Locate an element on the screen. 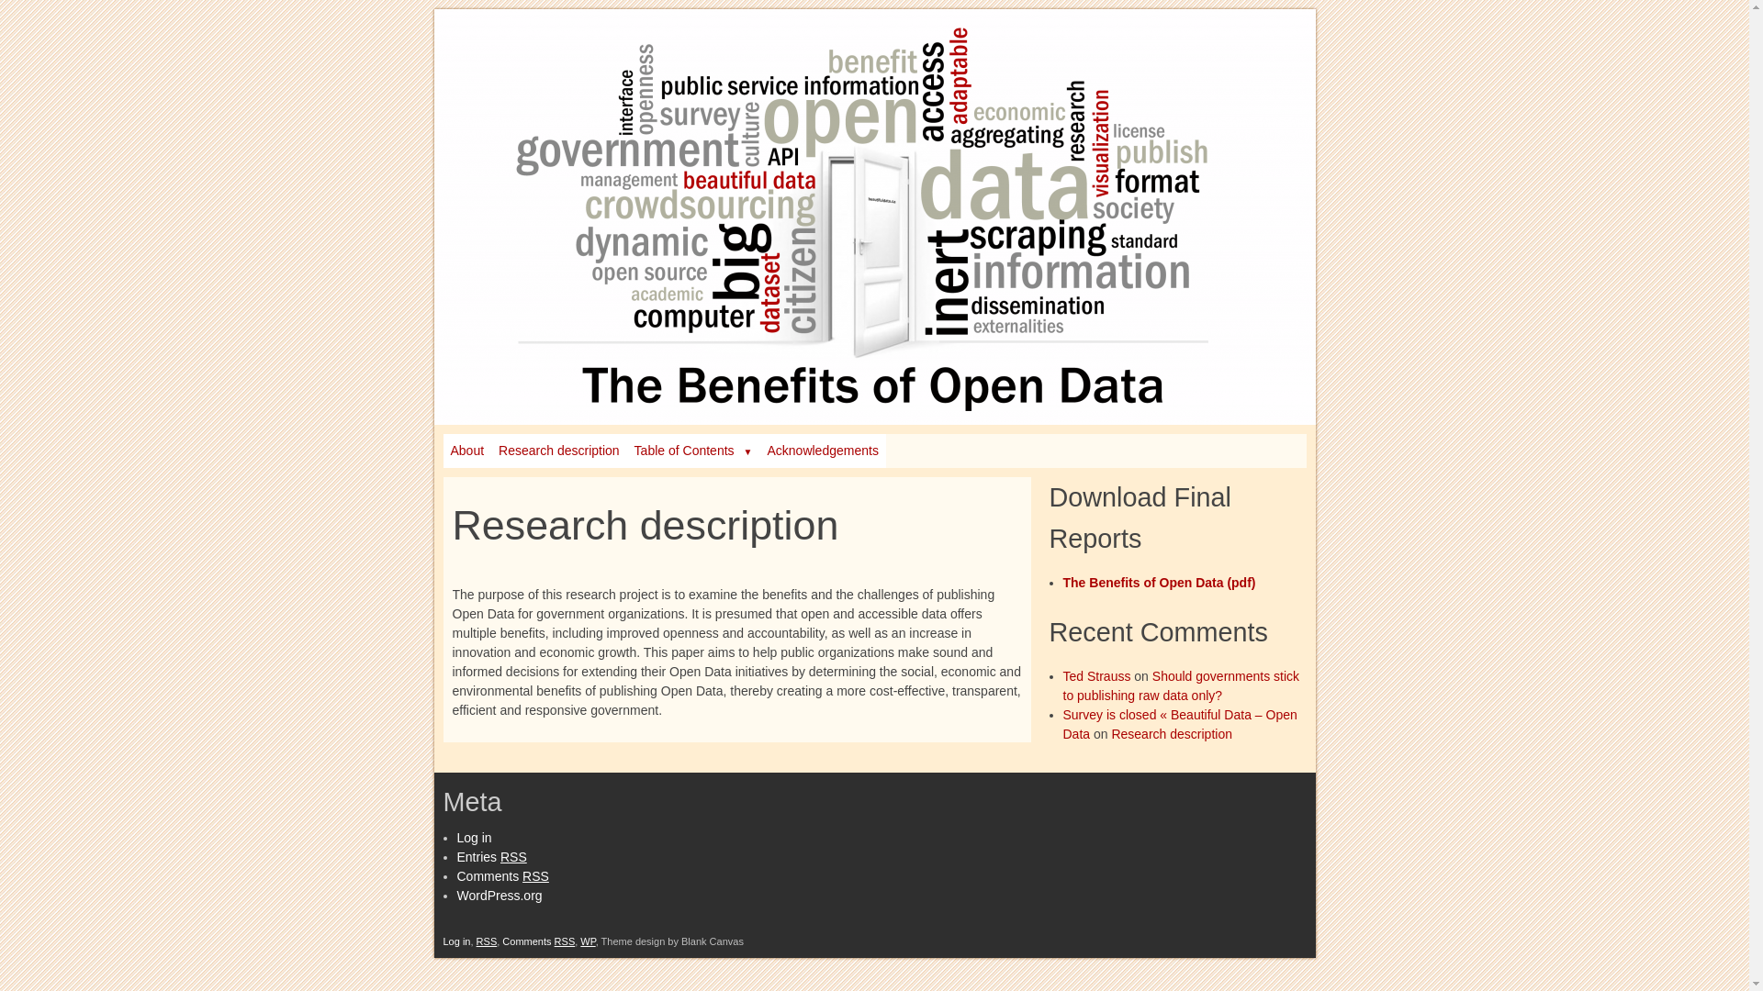 This screenshot has width=1763, height=991. Table of Contents is located at coordinates (694, 451).